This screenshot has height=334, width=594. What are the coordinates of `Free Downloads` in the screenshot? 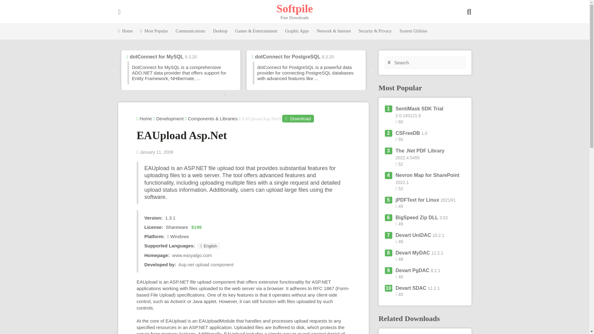 It's located at (295, 8).